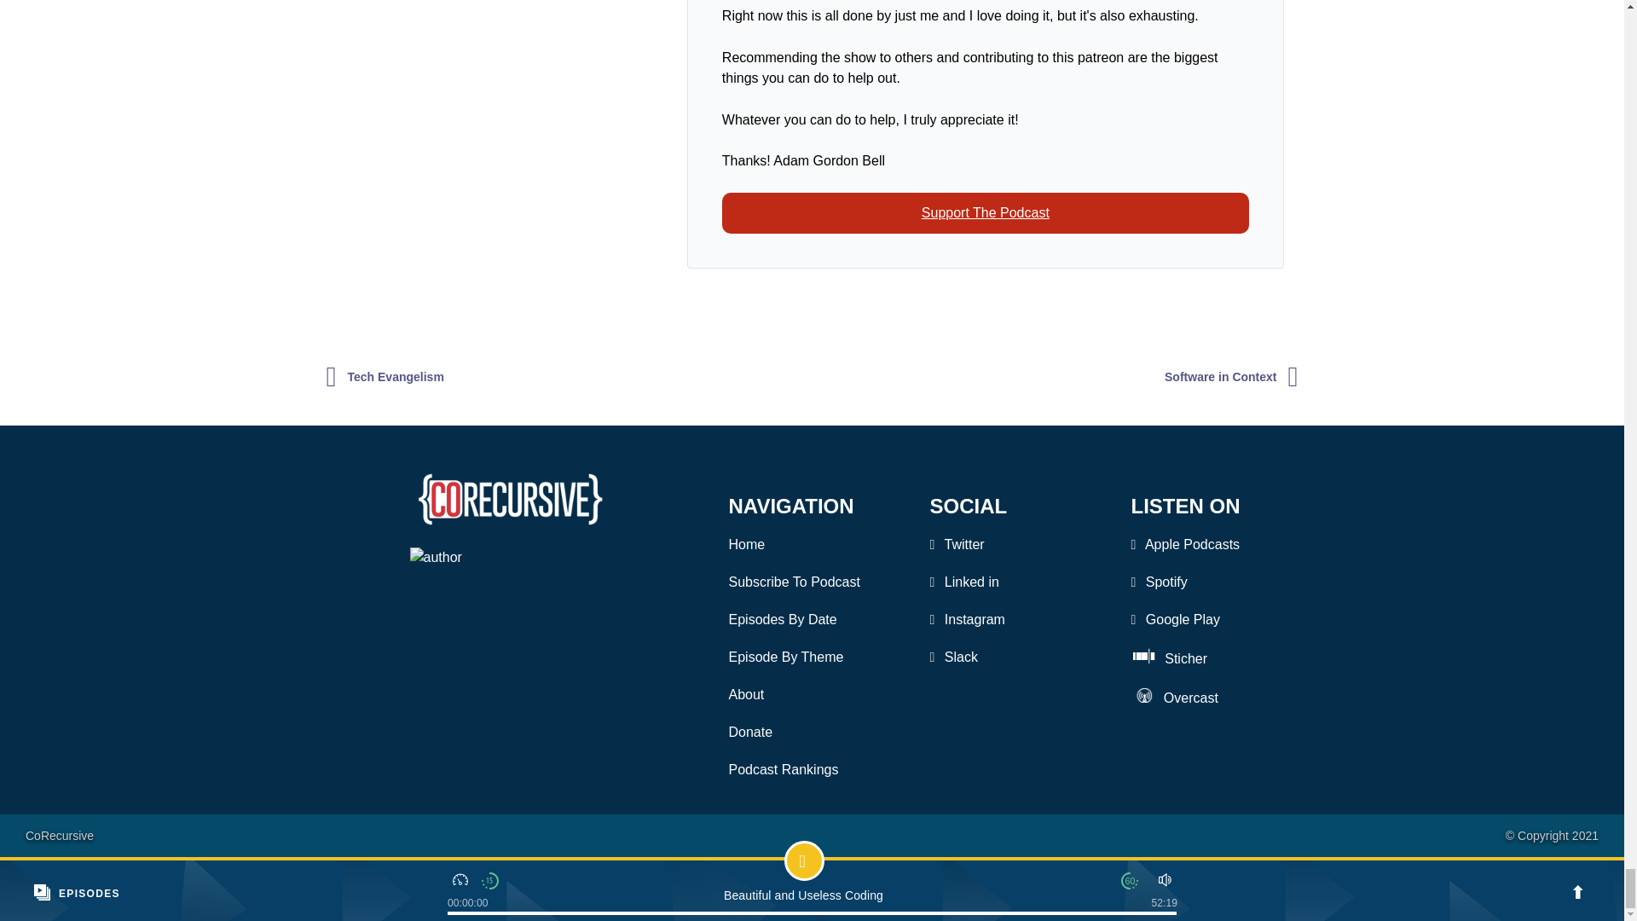  Describe the element at coordinates (985, 213) in the screenshot. I see `Support The Podcast` at that location.